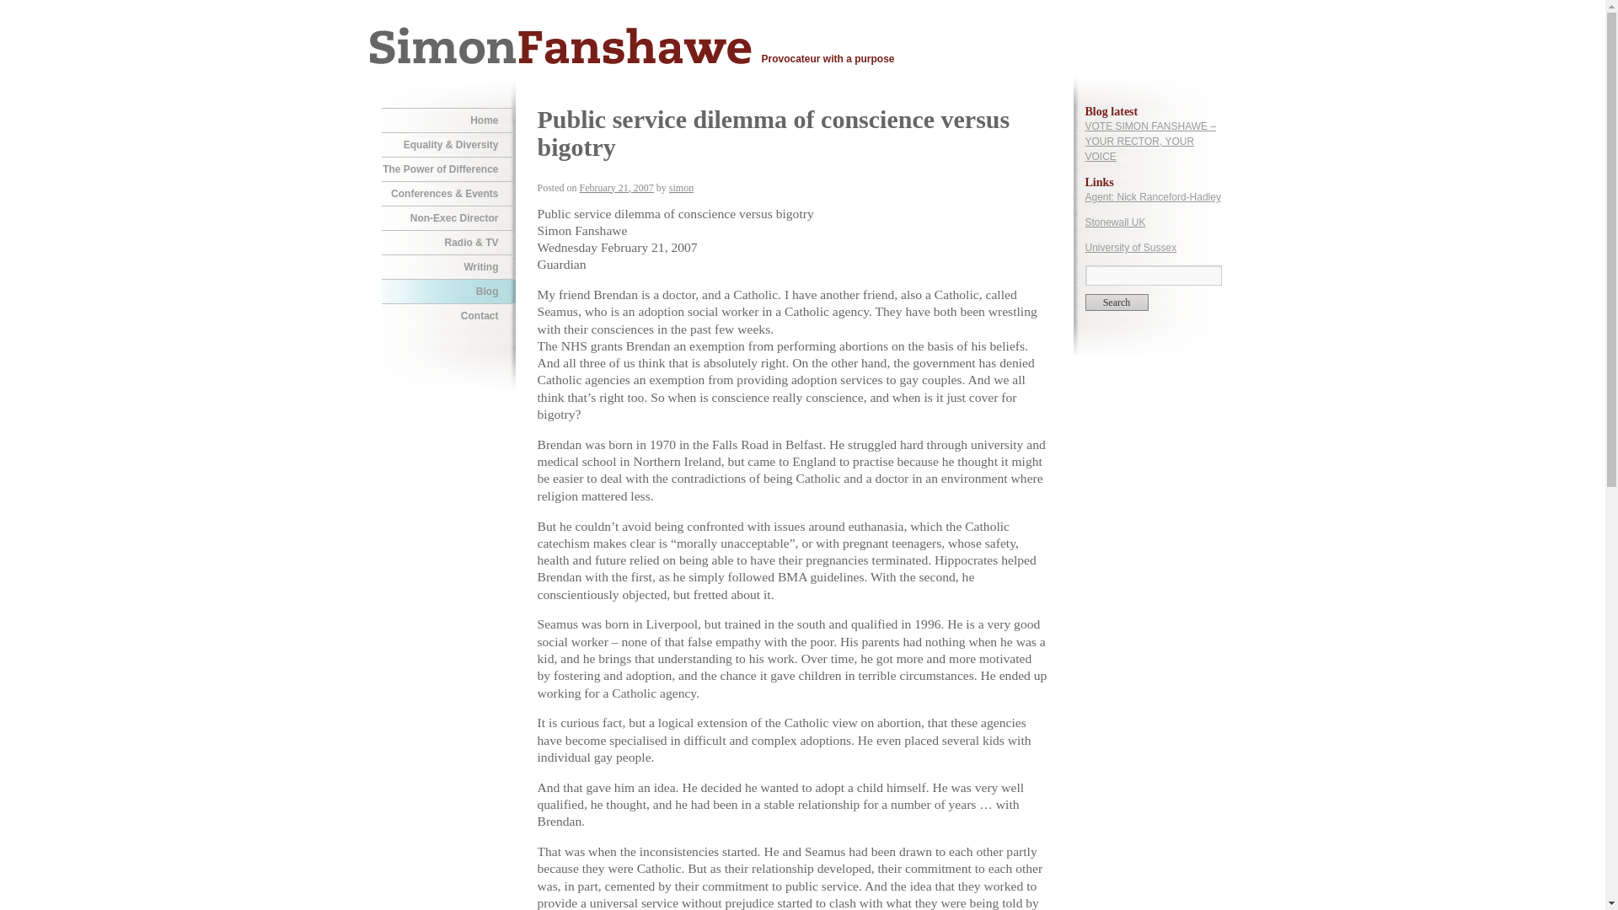 This screenshot has height=910, width=1618. I want to click on Writing, so click(447, 266).